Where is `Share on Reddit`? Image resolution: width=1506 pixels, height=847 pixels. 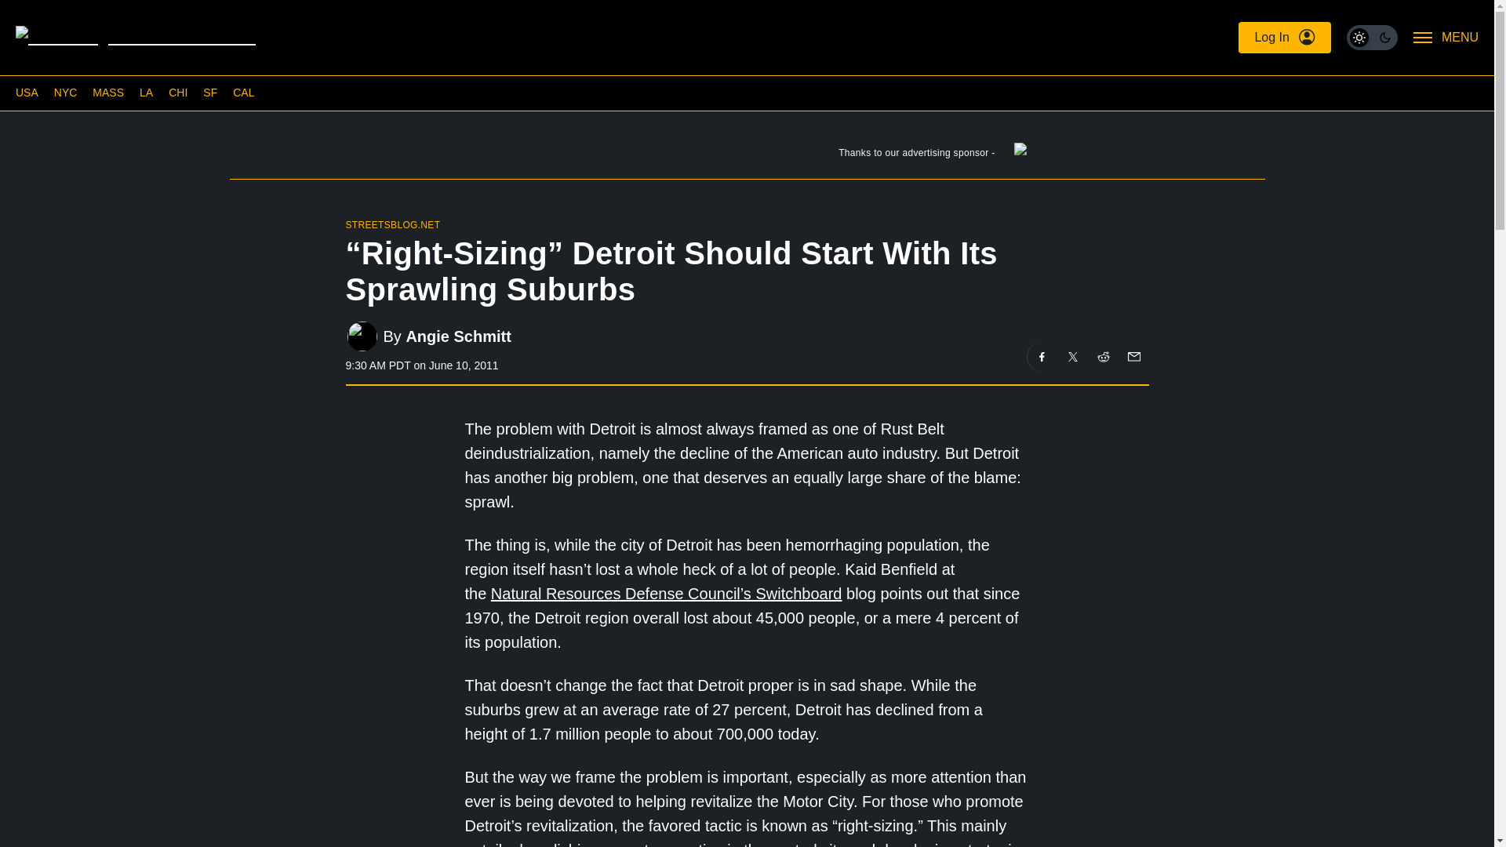 Share on Reddit is located at coordinates (1104, 357).